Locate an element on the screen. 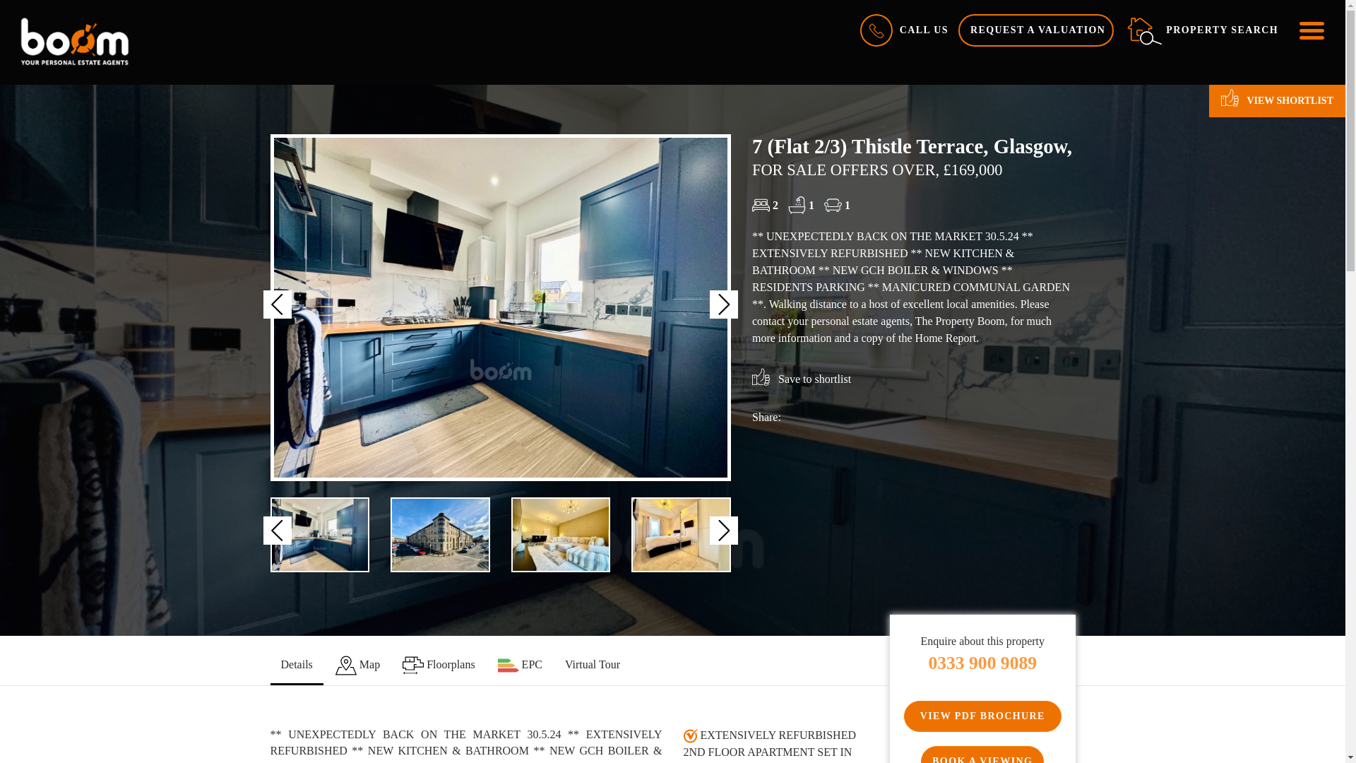 This screenshot has height=763, width=1356. CALL US is located at coordinates (903, 30).